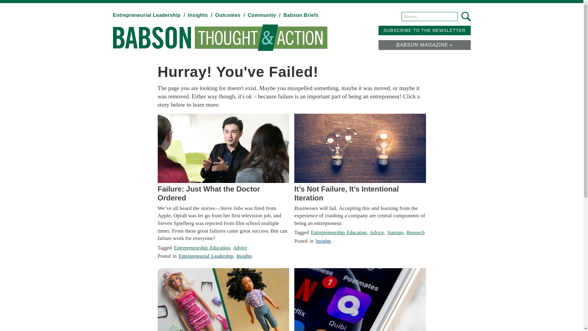 This screenshot has height=331, width=588. What do you see at coordinates (206, 256) in the screenshot?
I see `Entrepreneurial Leadership` at bounding box center [206, 256].